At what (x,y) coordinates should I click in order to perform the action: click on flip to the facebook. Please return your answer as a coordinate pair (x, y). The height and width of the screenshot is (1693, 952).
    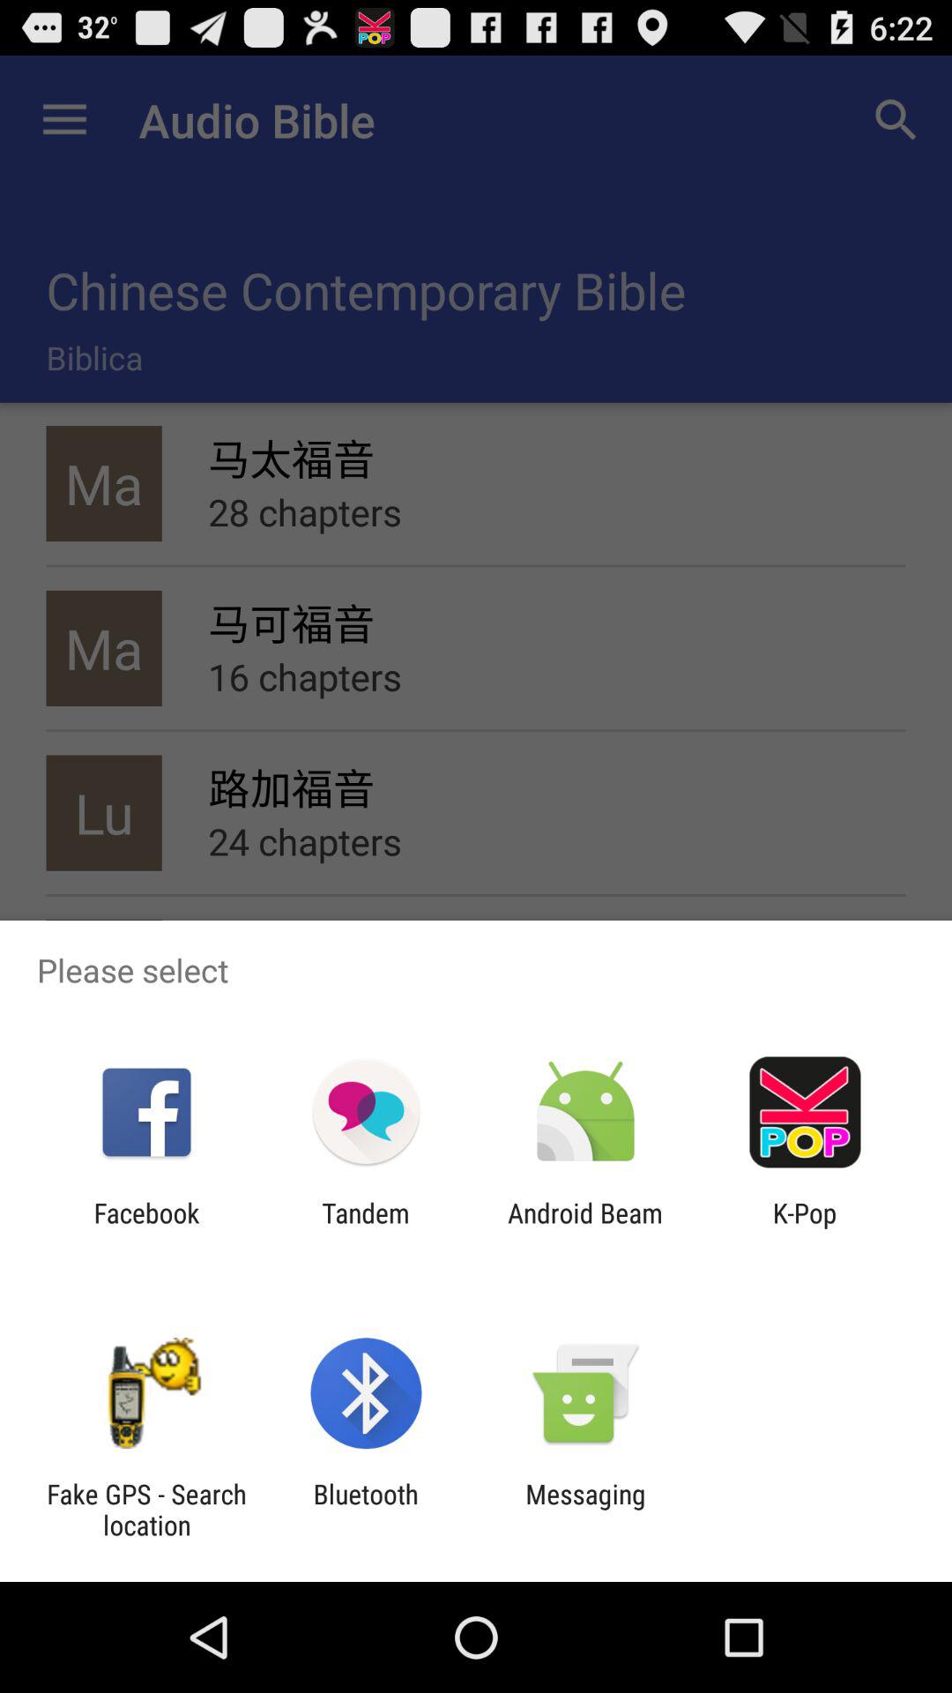
    Looking at the image, I should click on (146, 1228).